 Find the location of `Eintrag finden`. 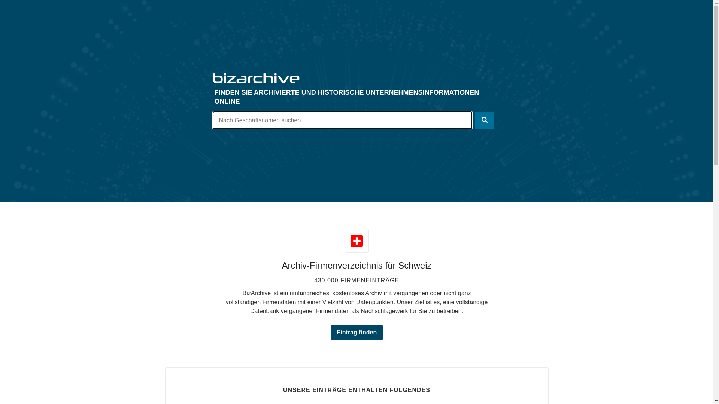

Eintrag finden is located at coordinates (357, 333).